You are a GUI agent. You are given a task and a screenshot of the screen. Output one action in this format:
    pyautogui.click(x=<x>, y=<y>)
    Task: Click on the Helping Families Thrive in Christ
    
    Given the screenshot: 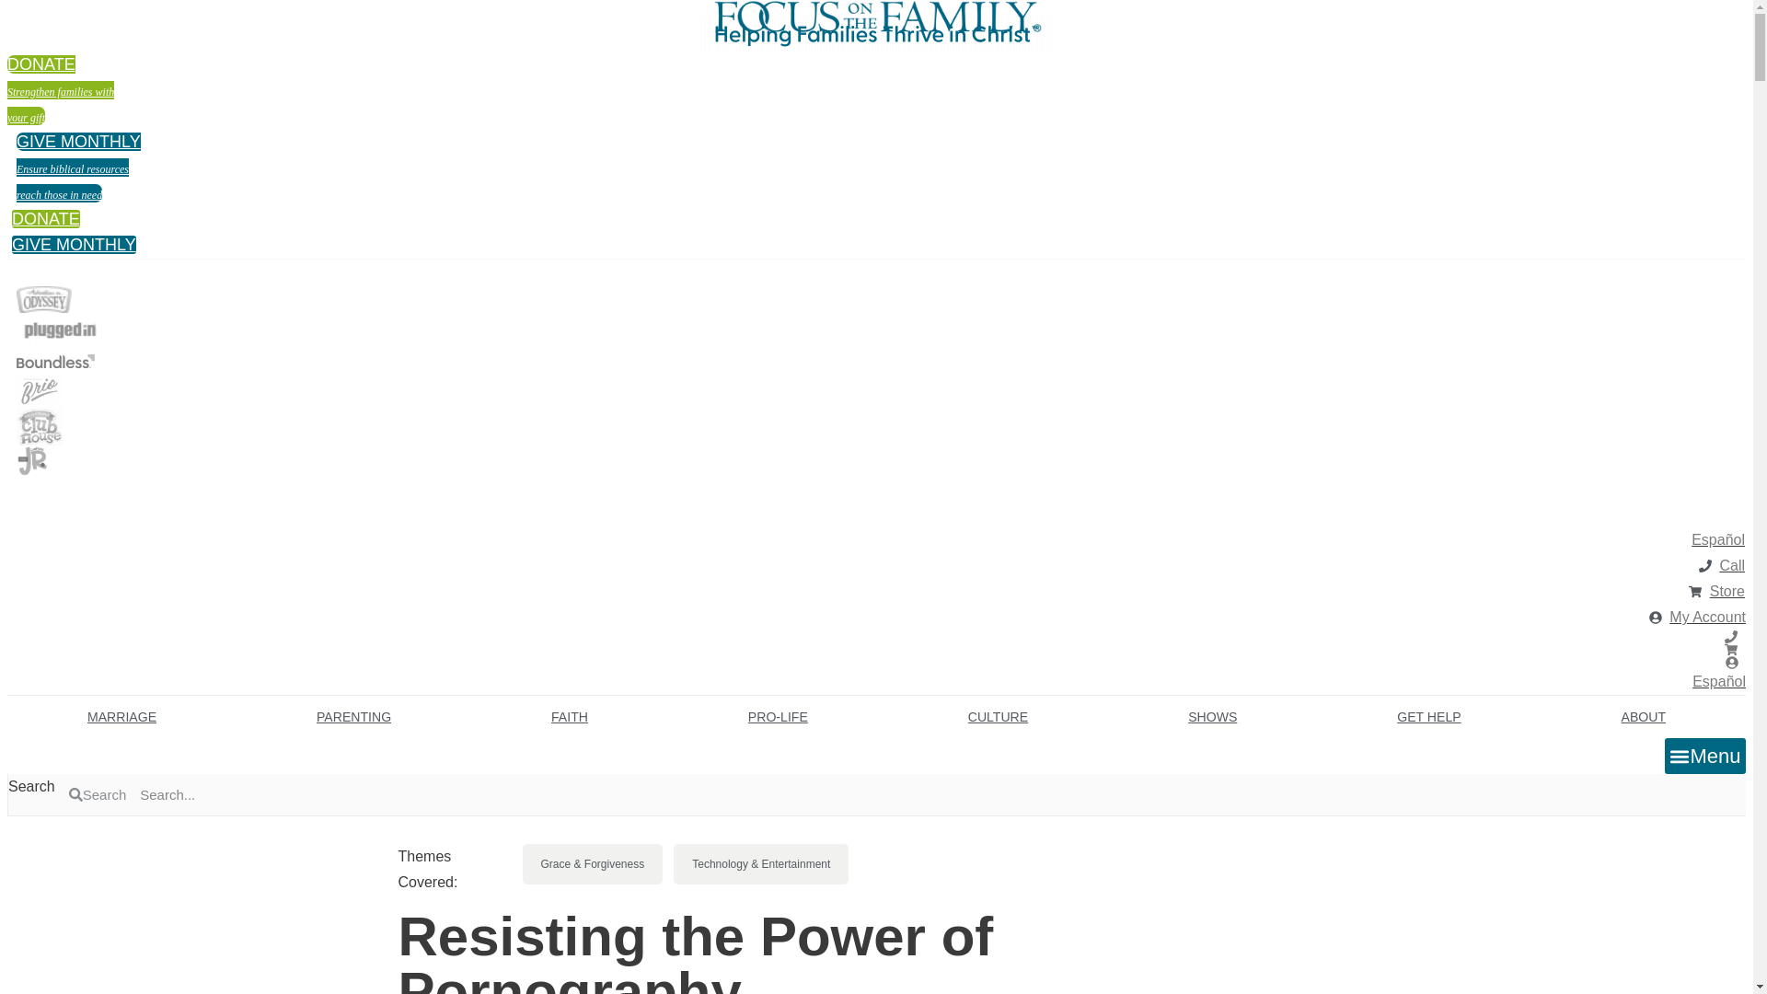 What is the action you would take?
    pyautogui.click(x=876, y=34)
    